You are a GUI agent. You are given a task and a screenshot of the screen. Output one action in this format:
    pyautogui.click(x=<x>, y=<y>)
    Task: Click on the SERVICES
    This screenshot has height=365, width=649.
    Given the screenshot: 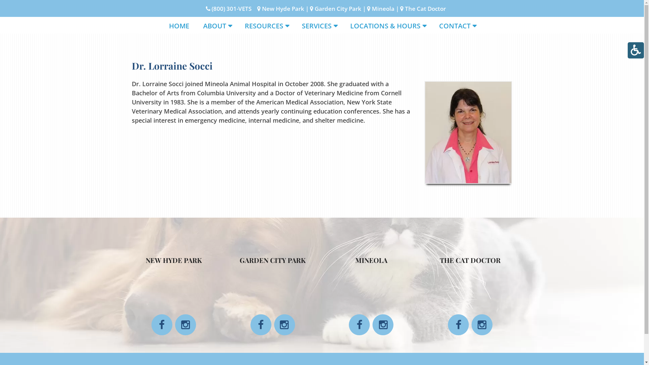 What is the action you would take?
    pyautogui.click(x=319, y=27)
    